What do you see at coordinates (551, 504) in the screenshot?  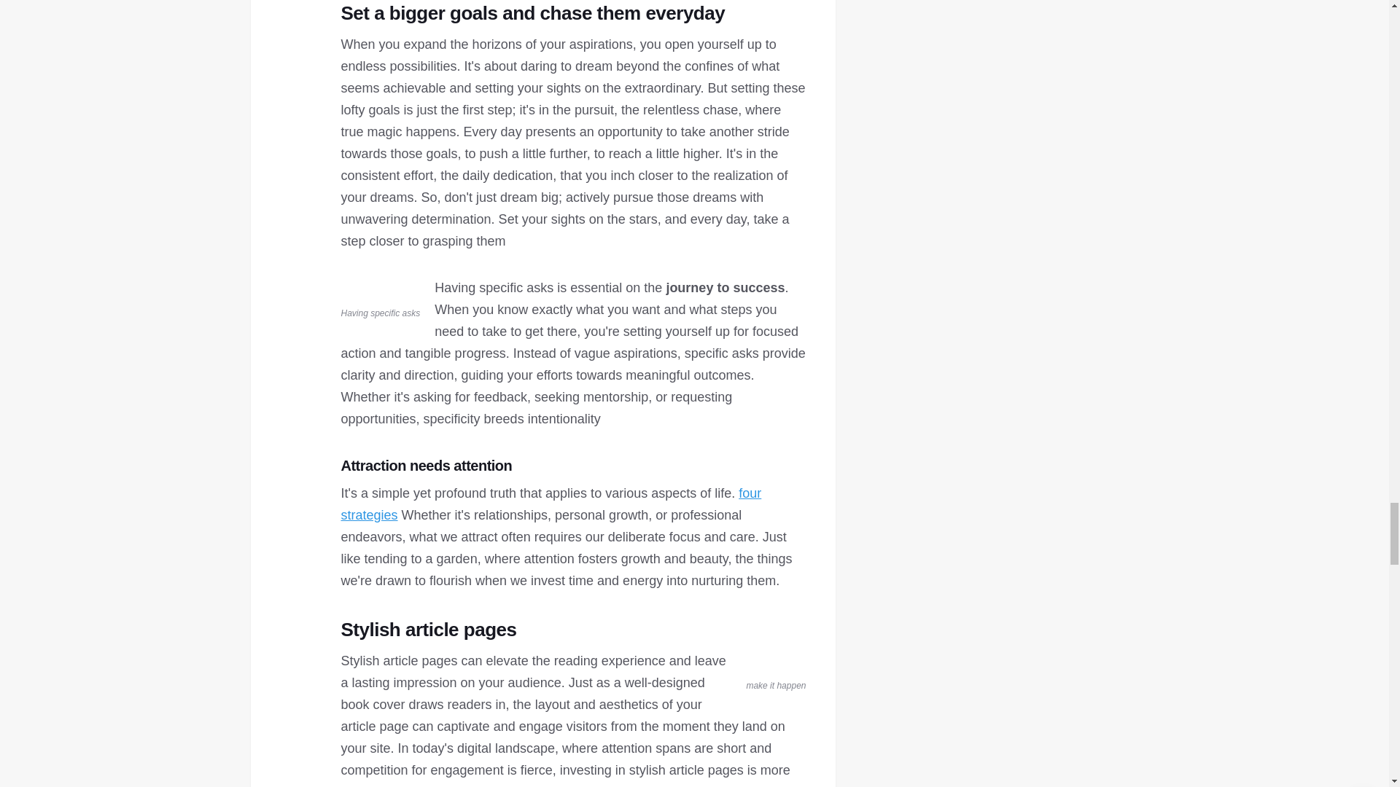 I see `four strategies` at bounding box center [551, 504].